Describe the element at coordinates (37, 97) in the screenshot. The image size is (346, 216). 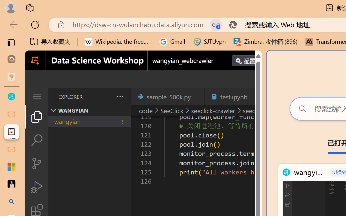
I see `Class: menubar compact overflow-menu-only` at that location.